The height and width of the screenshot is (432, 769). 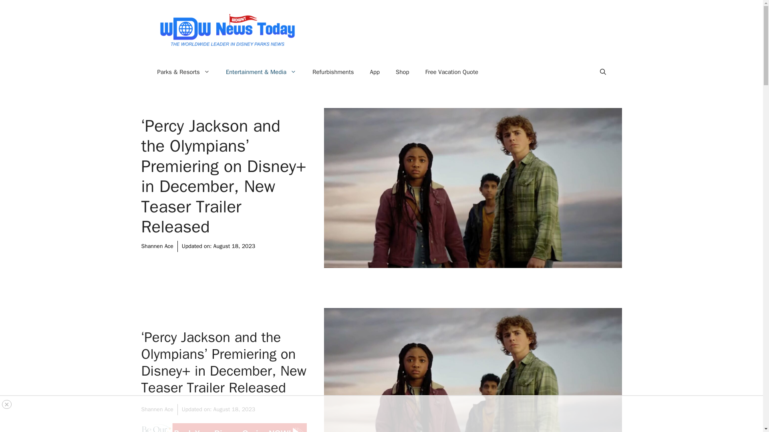 What do you see at coordinates (402, 72) in the screenshot?
I see `Shop` at bounding box center [402, 72].